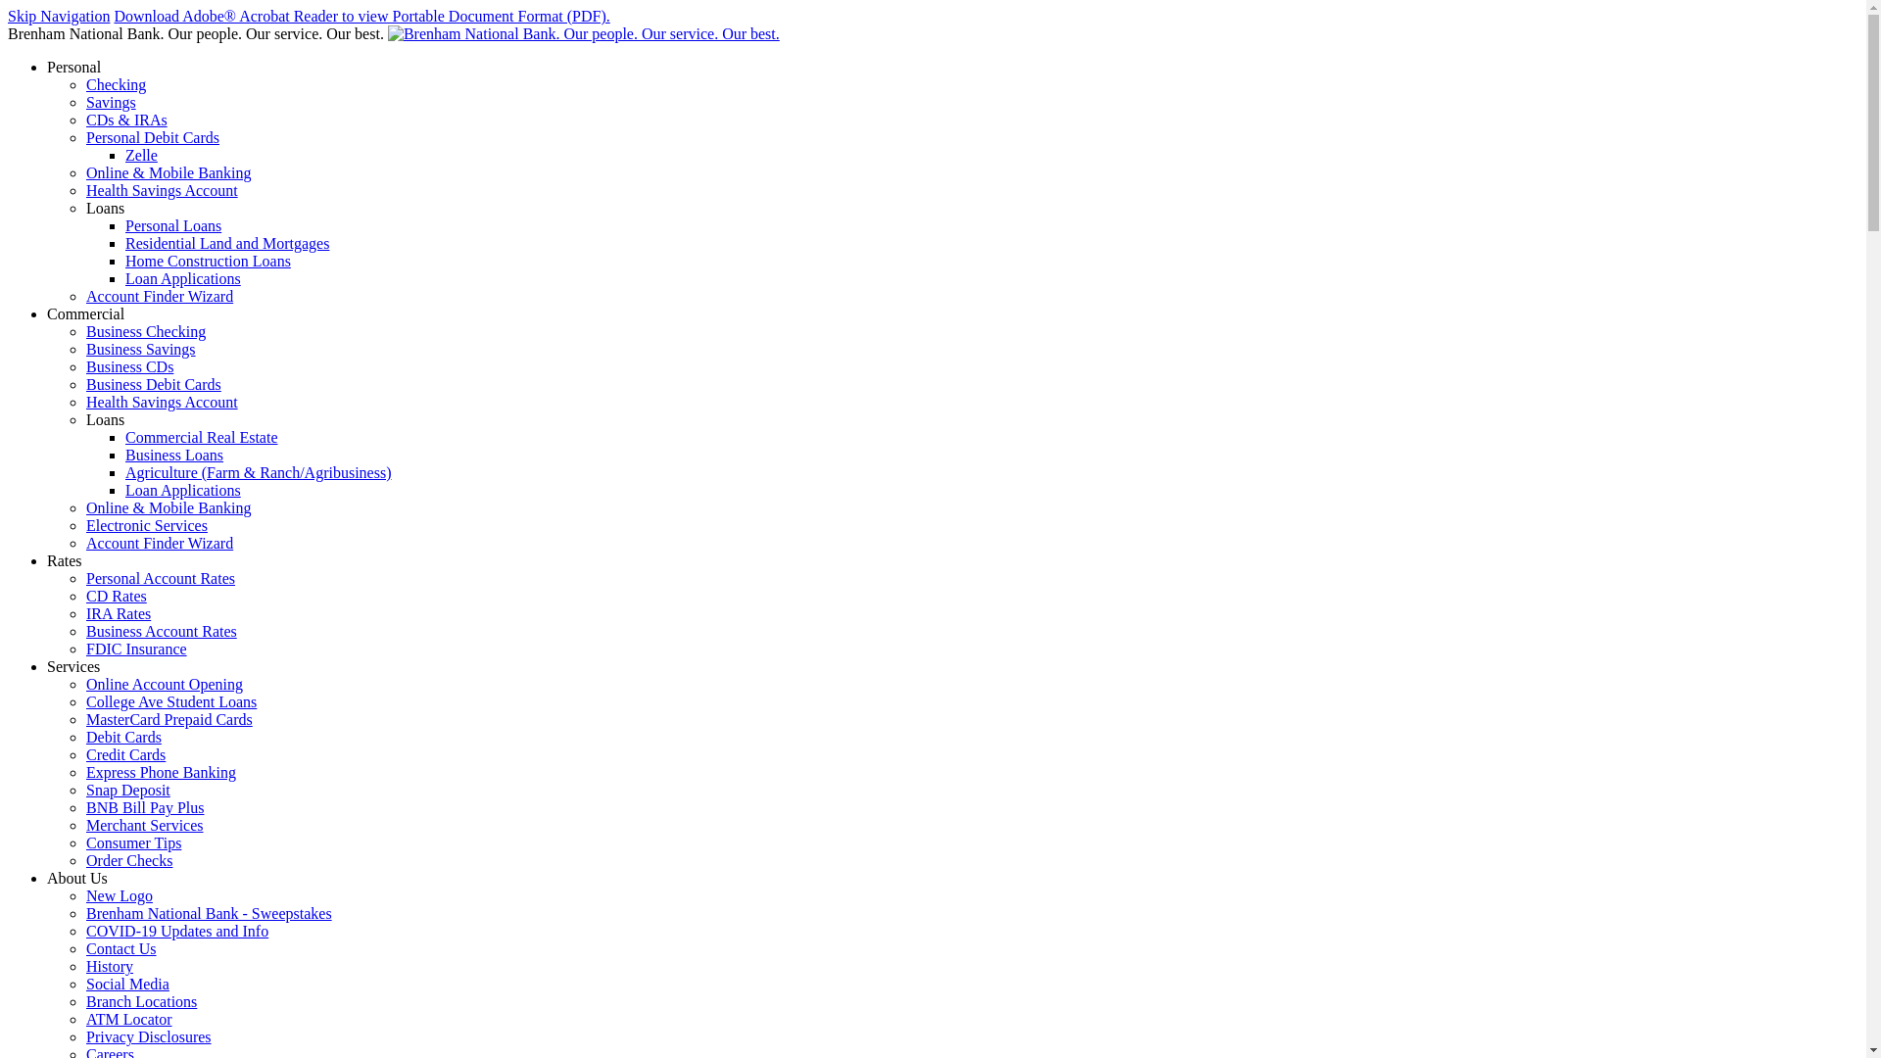 This screenshot has height=1058, width=1881. Describe the element at coordinates (116, 84) in the screenshot. I see `Checking` at that location.